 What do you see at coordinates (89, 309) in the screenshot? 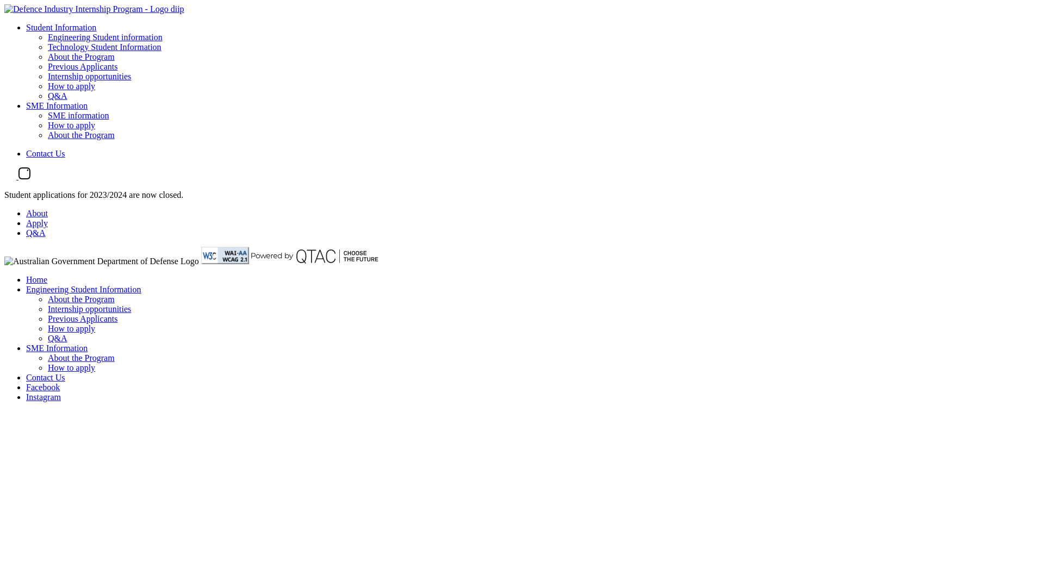
I see `Internship opportunities` at bounding box center [89, 309].